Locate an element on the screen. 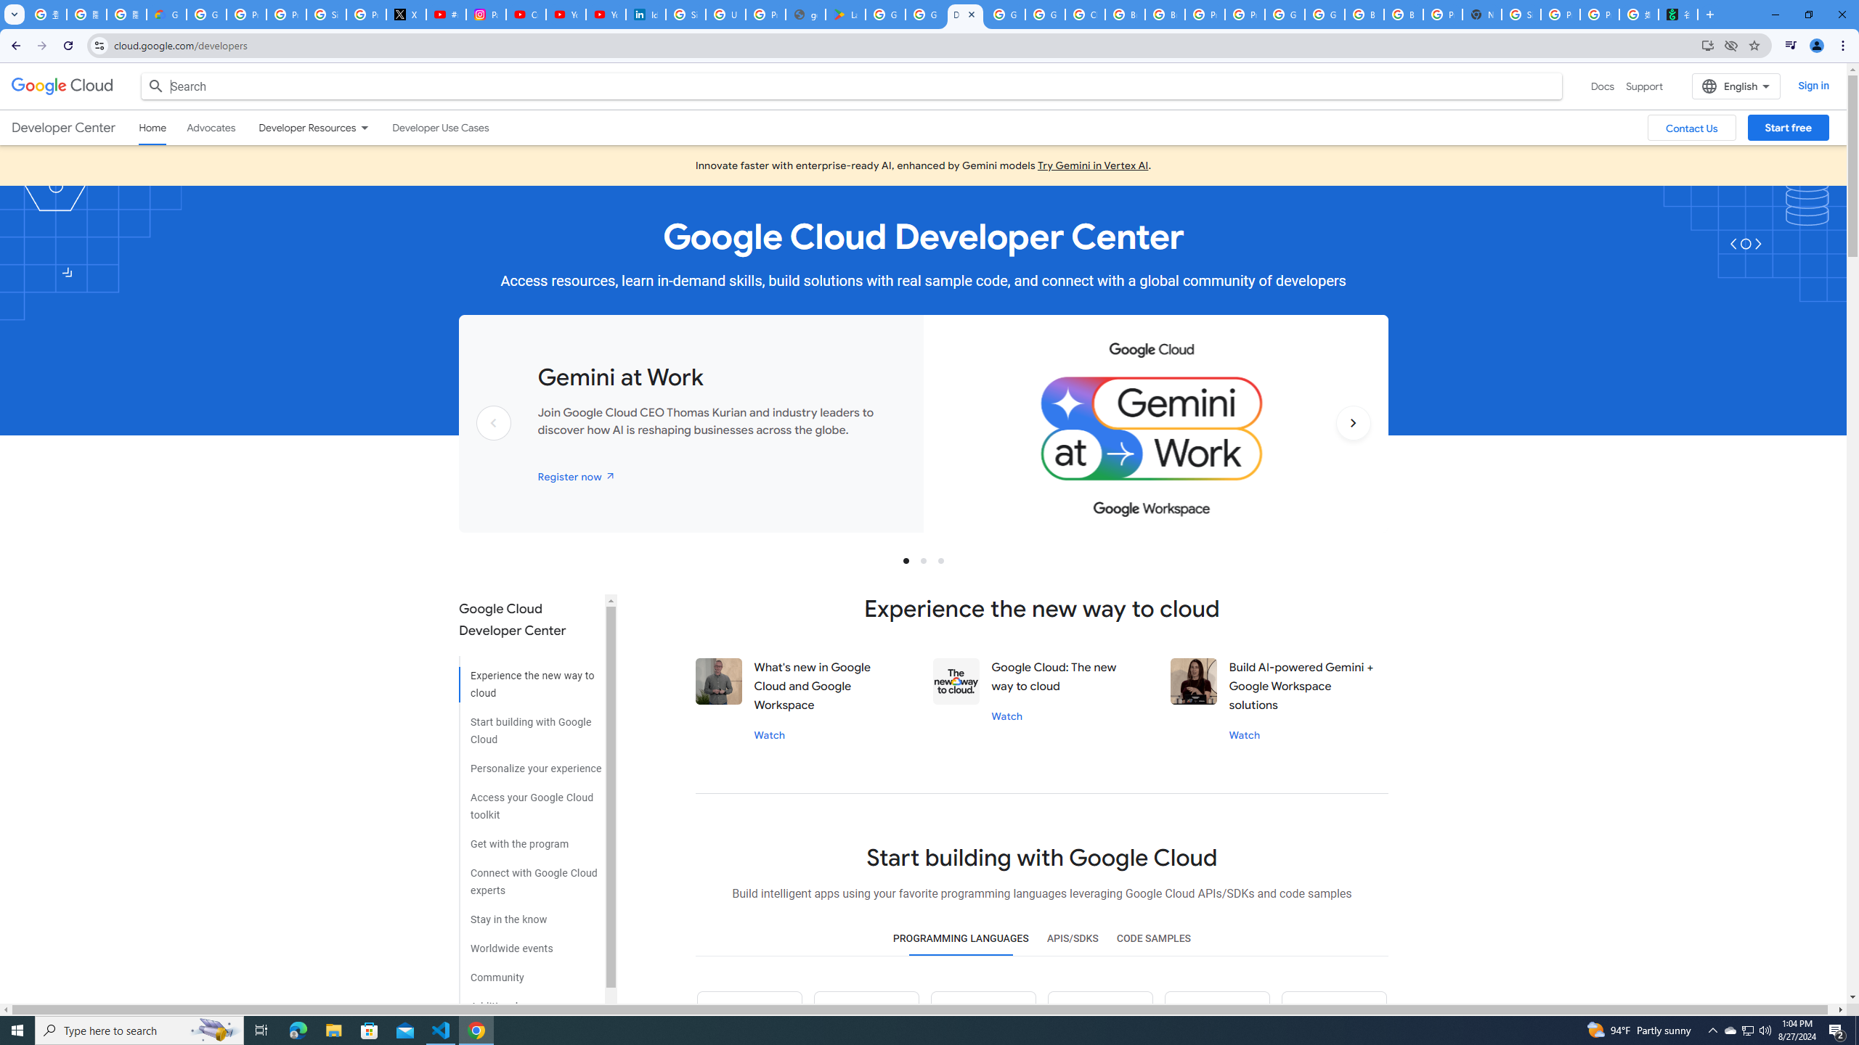  Slide 3 is located at coordinates (940, 560).